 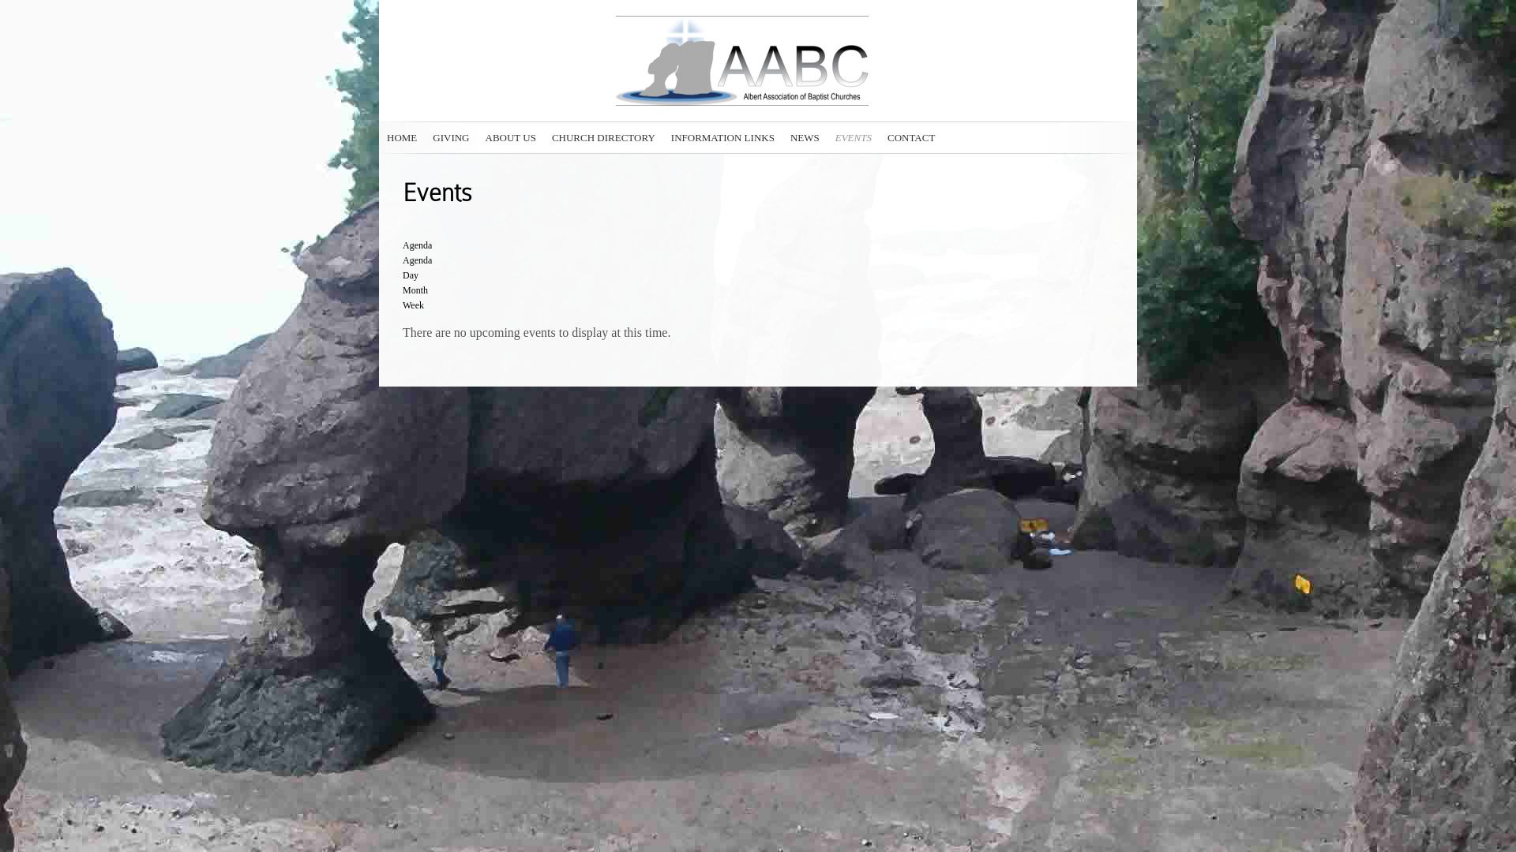 I want to click on Week, so click(x=414, y=305).